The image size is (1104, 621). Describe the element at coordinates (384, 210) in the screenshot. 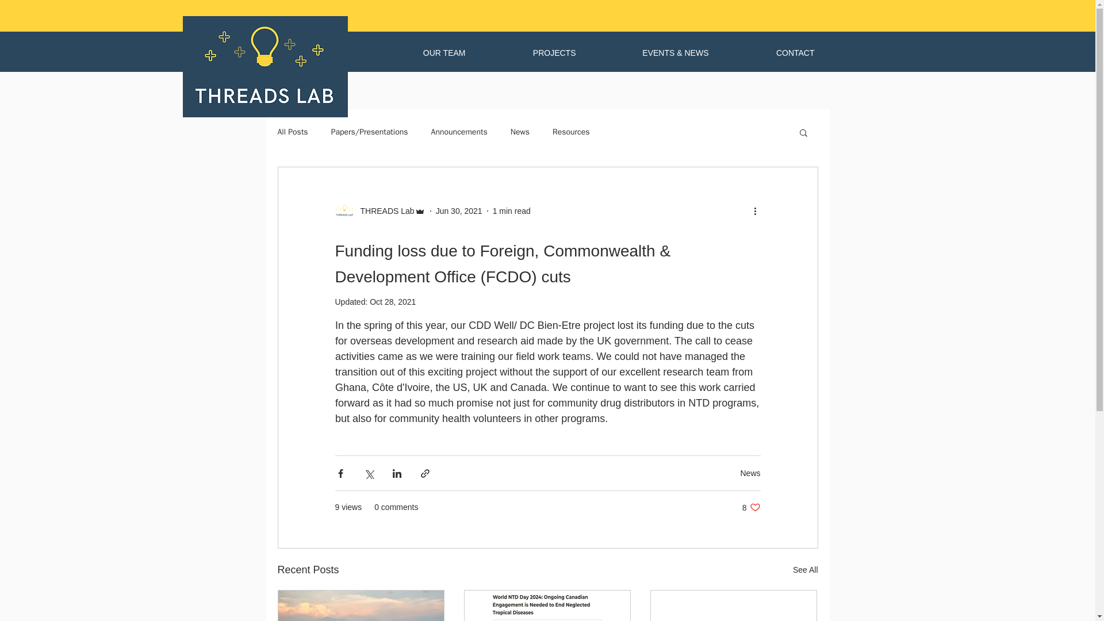

I see `THREADS Lab` at that location.